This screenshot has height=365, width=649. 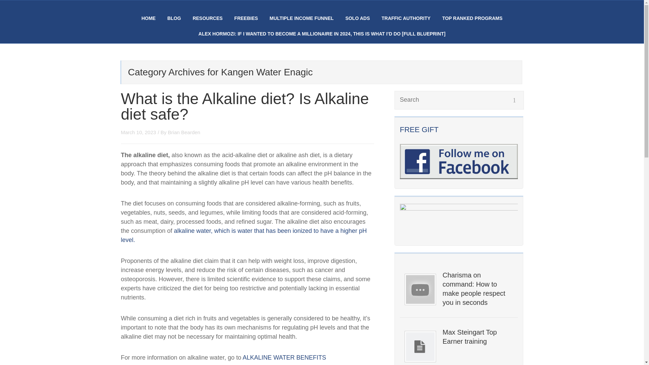 What do you see at coordinates (285, 358) in the screenshot?
I see `ALKALINE WATER BENEFITS` at bounding box center [285, 358].